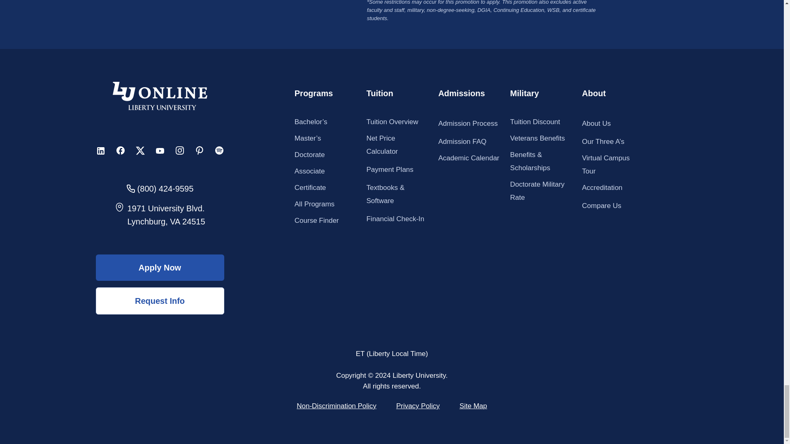 The image size is (790, 444). What do you see at coordinates (462, 93) in the screenshot?
I see `Admissions` at bounding box center [462, 93].